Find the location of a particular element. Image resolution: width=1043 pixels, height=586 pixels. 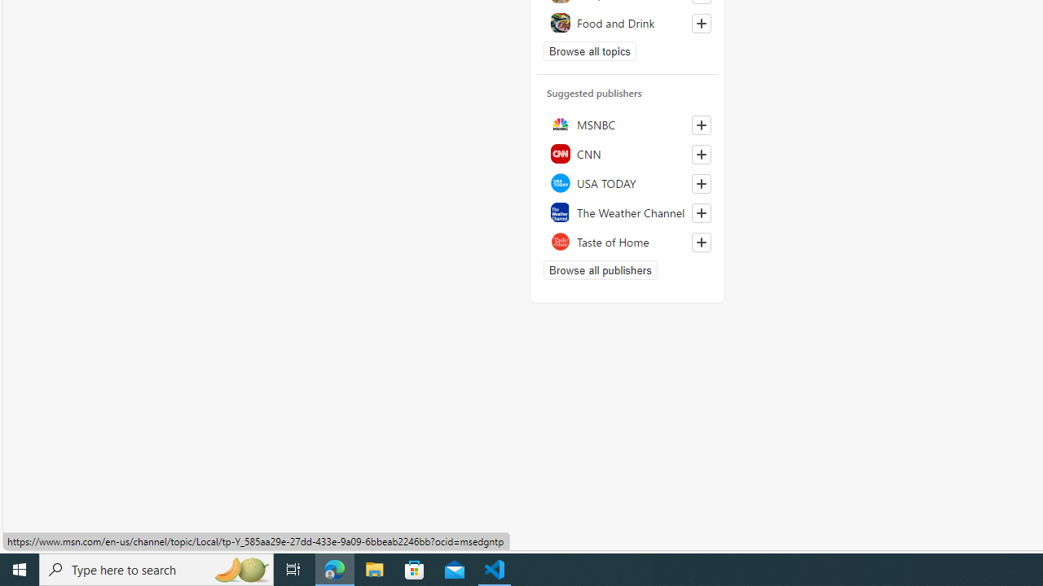

Food and Drink is located at coordinates (627, 22).